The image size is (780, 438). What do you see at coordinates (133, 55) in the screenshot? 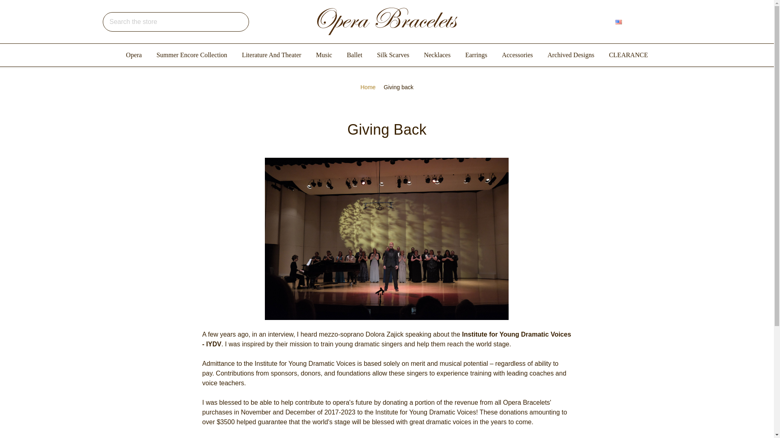
I see `Opera` at bounding box center [133, 55].